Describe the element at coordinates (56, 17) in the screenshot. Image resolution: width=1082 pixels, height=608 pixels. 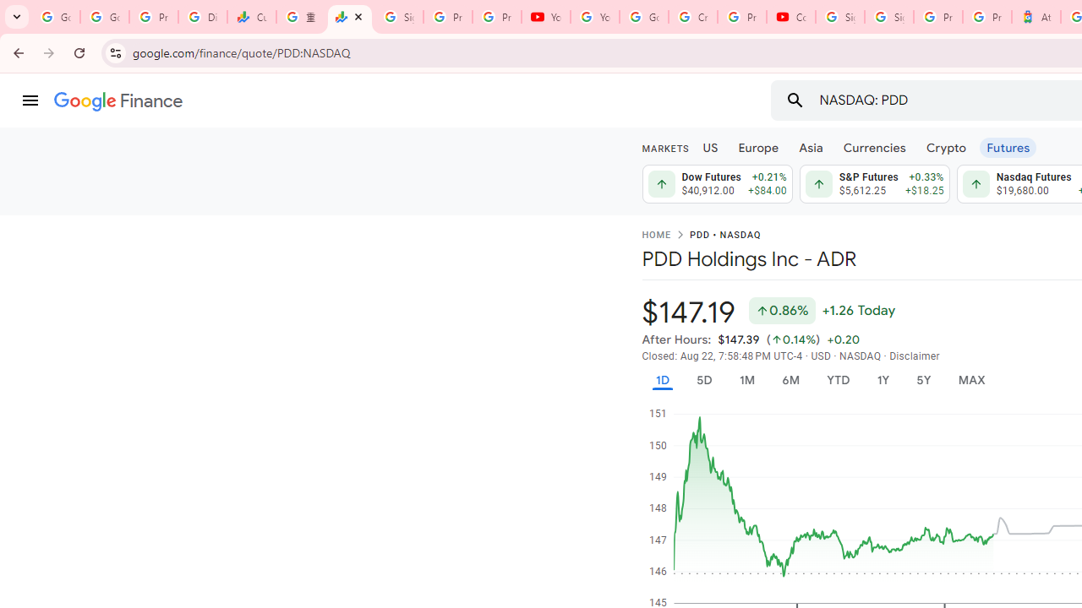
I see `Google Workspace Admin Community` at that location.